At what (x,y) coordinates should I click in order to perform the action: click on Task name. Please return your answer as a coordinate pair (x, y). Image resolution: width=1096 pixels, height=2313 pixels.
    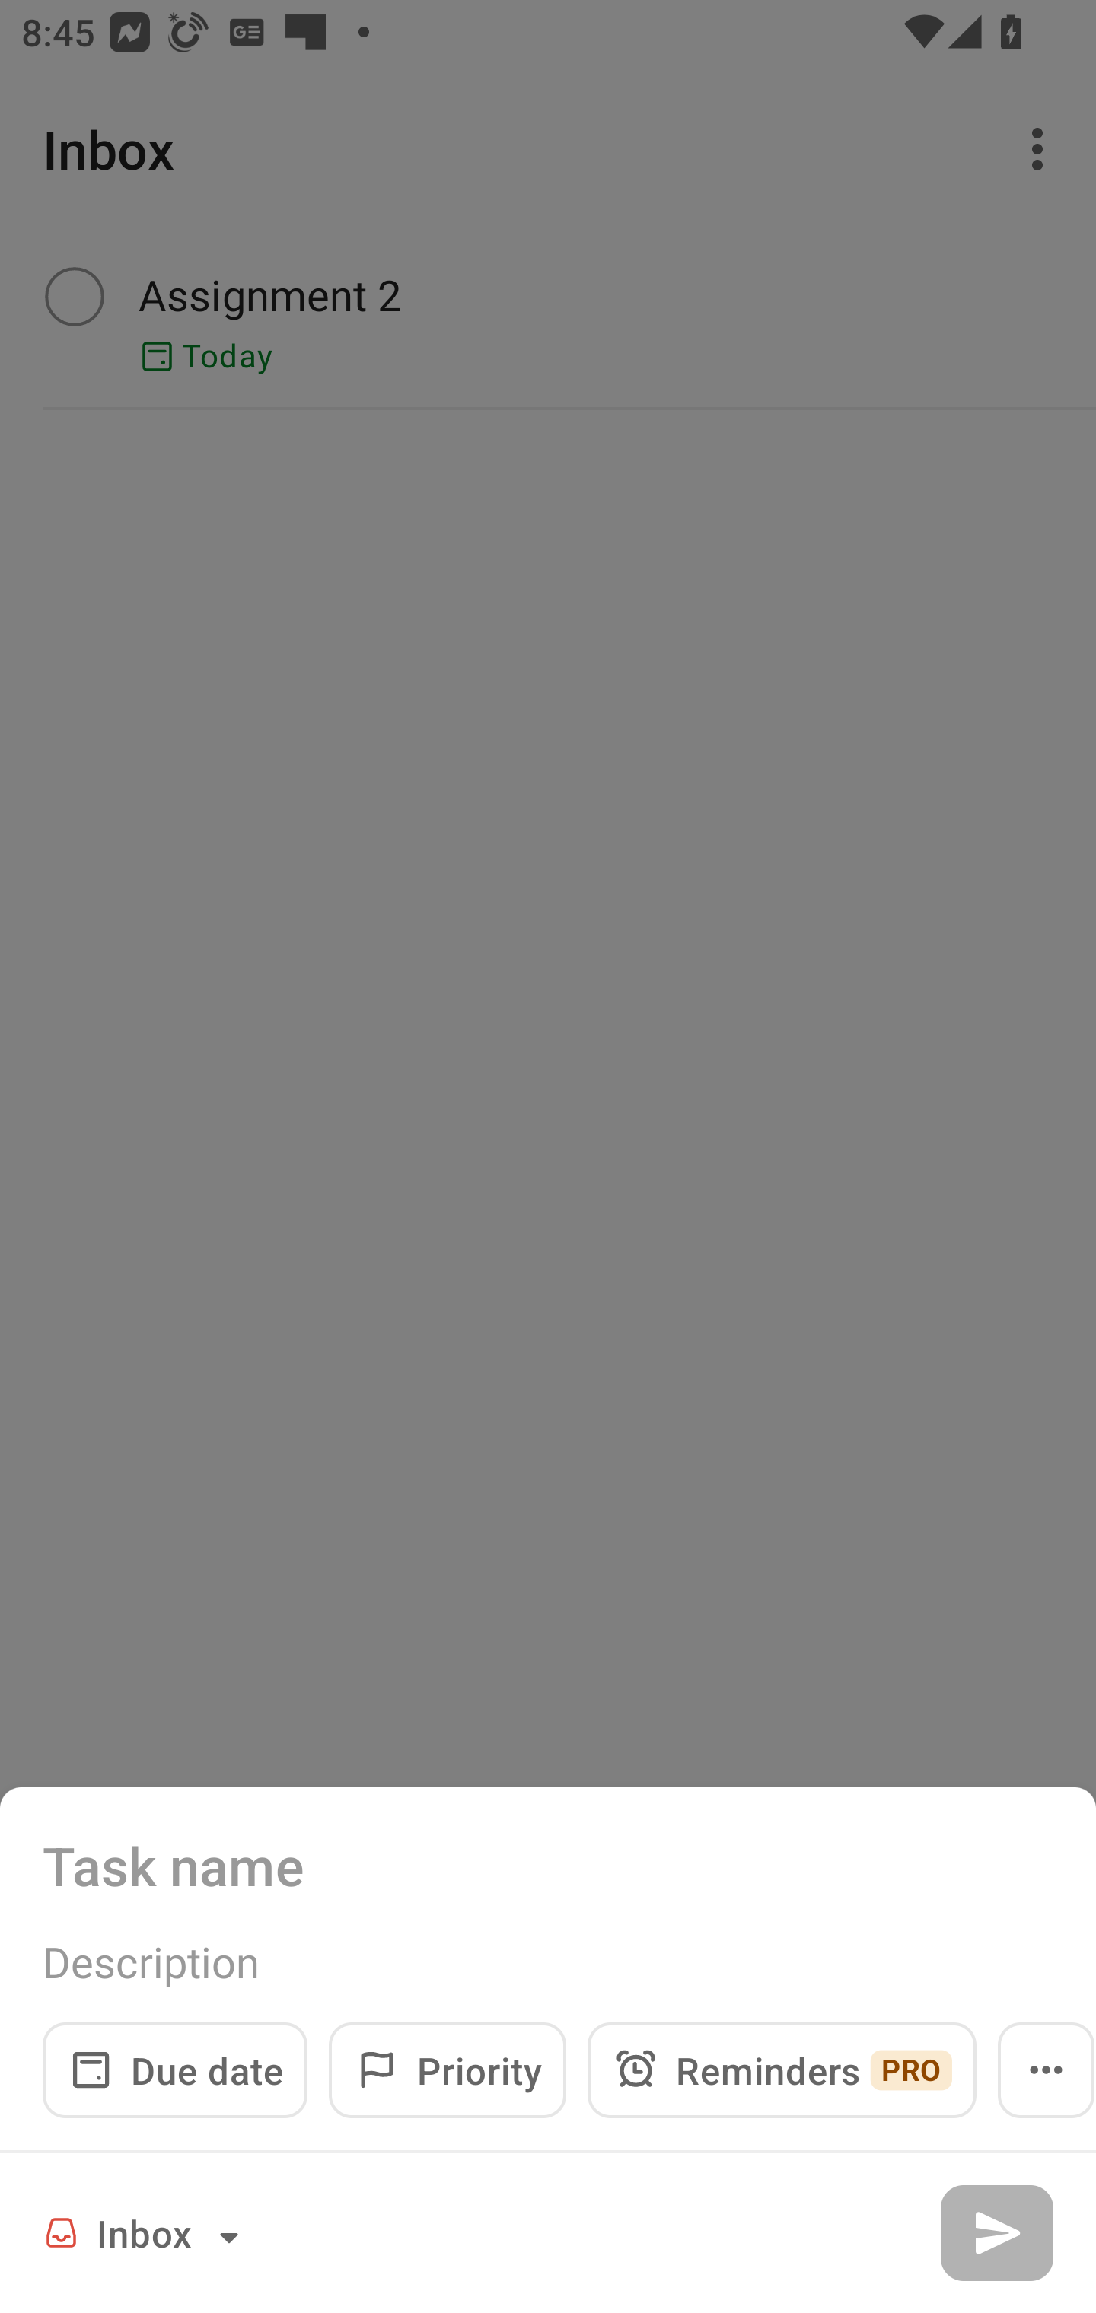
    Looking at the image, I should click on (548, 1865).